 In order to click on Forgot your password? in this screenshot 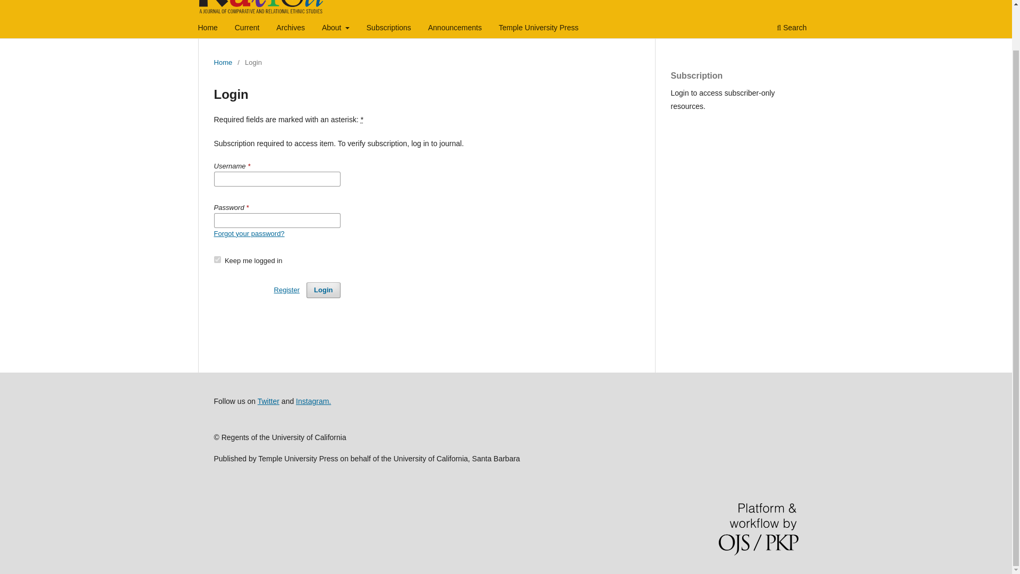, I will do `click(249, 234)`.